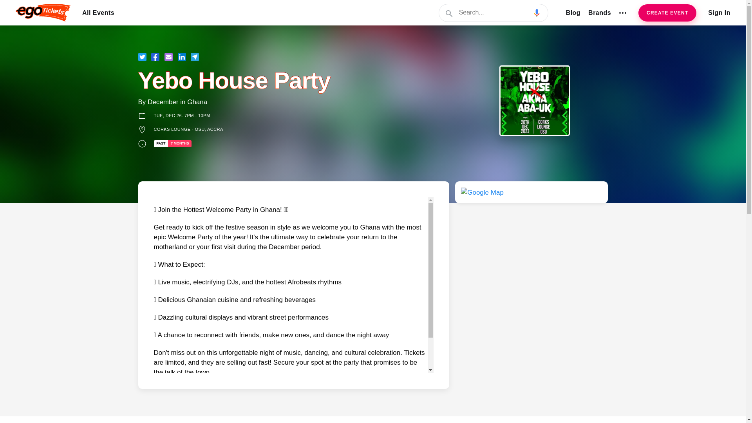 The height and width of the screenshot is (423, 752). What do you see at coordinates (195, 57) in the screenshot?
I see `Share to Telegram` at bounding box center [195, 57].